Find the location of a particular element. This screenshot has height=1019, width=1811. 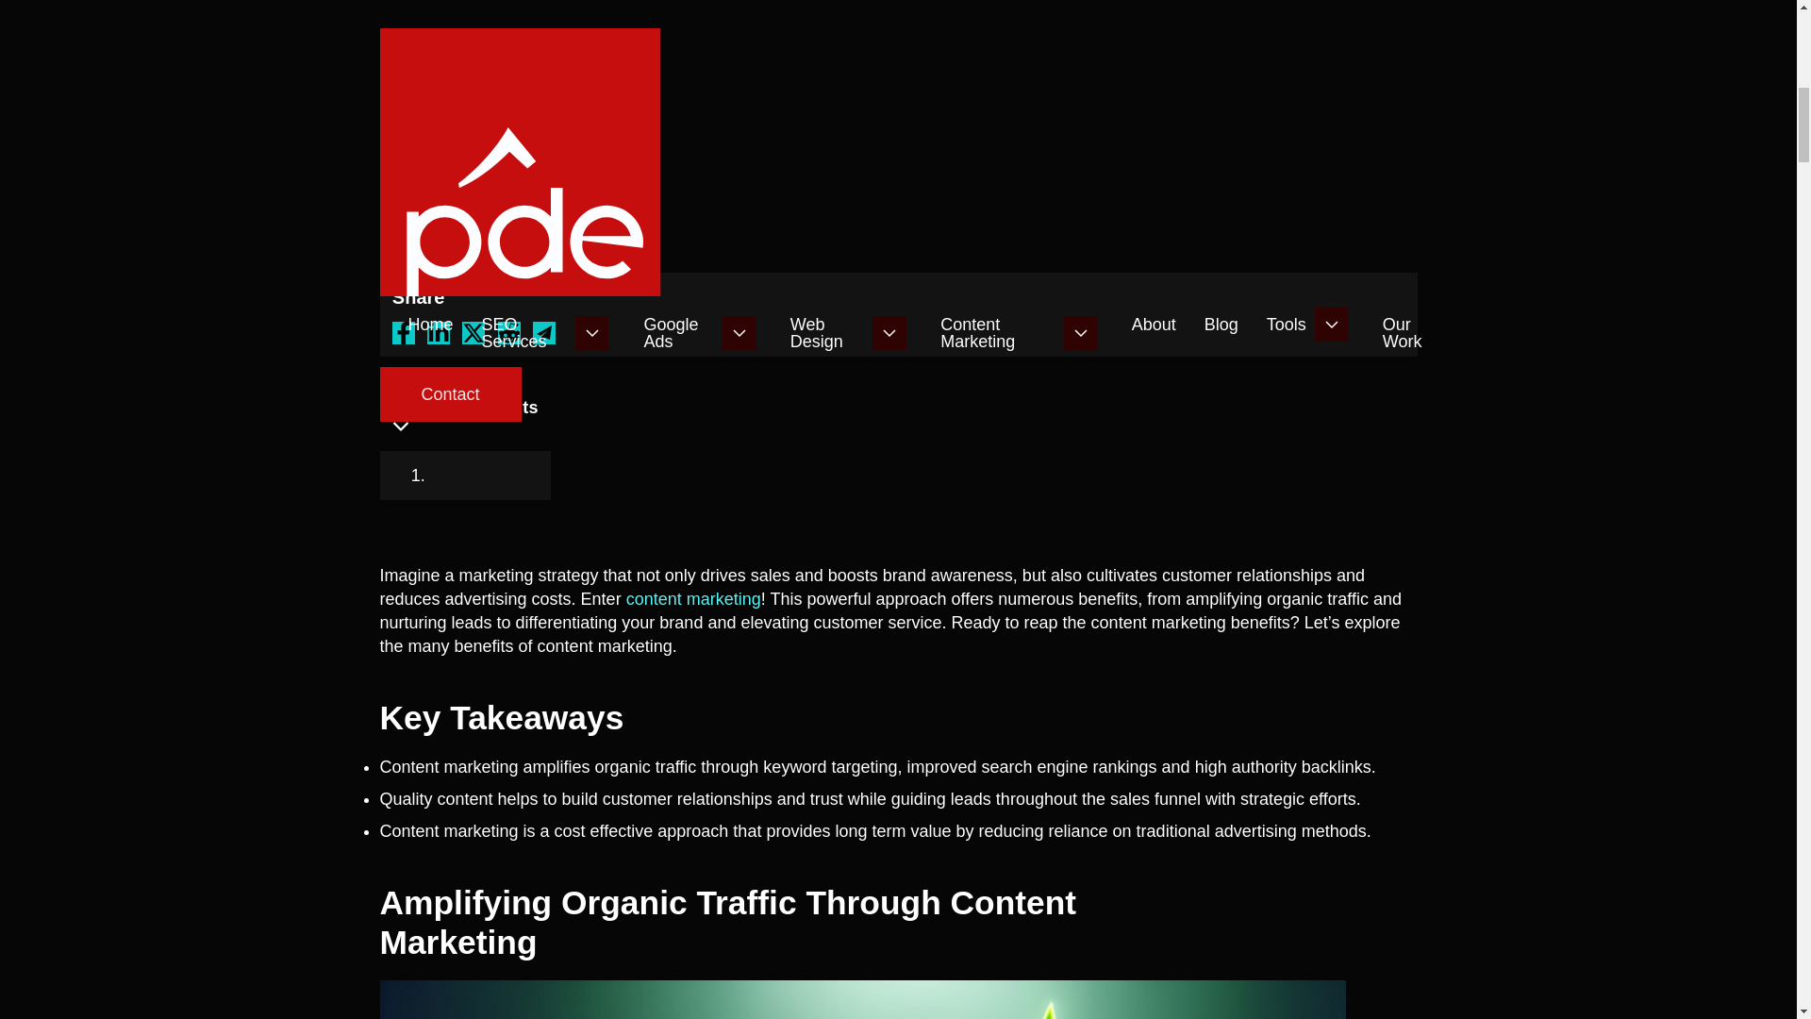

Share article via email is located at coordinates (543, 333).